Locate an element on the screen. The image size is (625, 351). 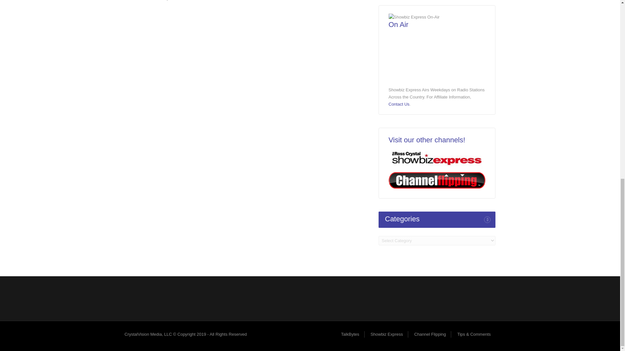
Contact Us is located at coordinates (399, 104).